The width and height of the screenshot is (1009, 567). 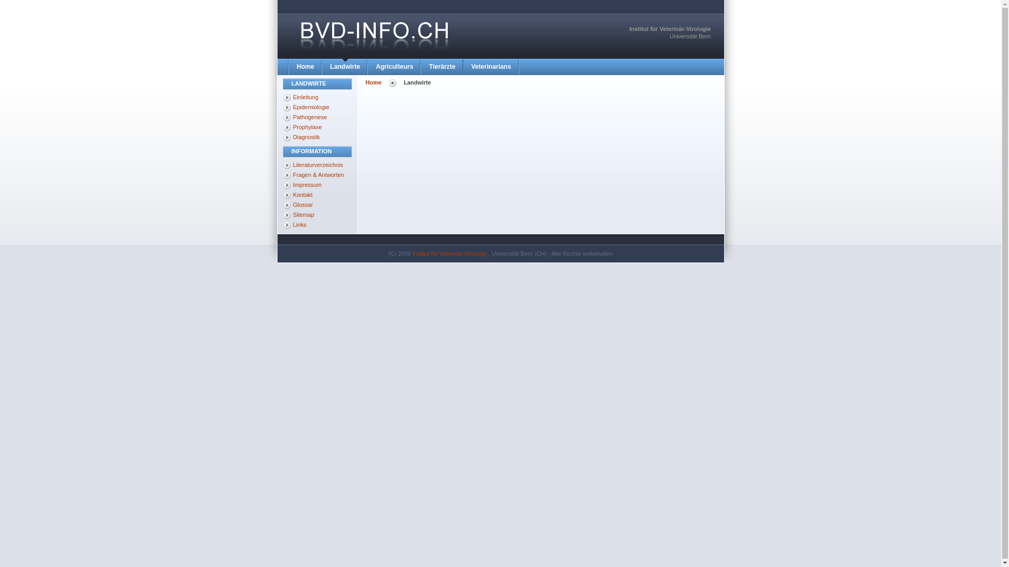 What do you see at coordinates (317, 152) in the screenshot?
I see `INFORMATION` at bounding box center [317, 152].